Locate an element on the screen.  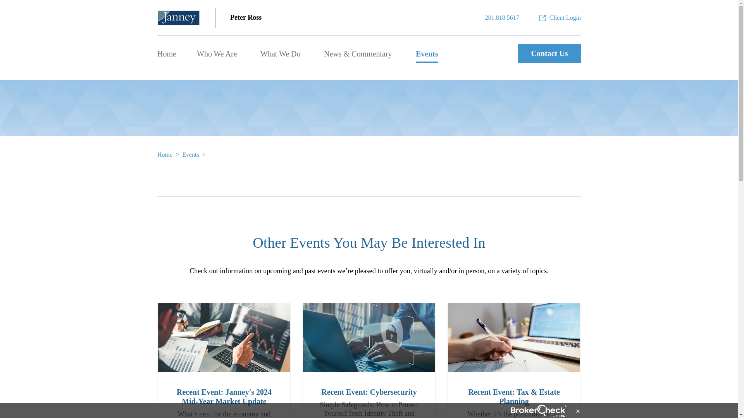
Events is located at coordinates (191, 154).